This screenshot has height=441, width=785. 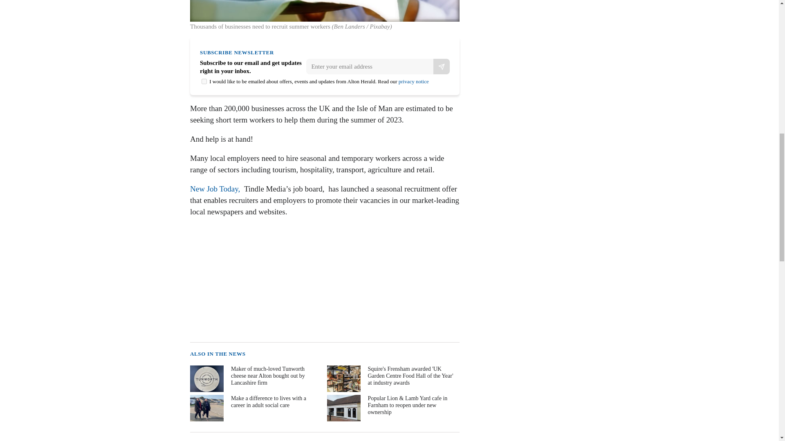 I want to click on New Job Today,, so click(x=216, y=189).